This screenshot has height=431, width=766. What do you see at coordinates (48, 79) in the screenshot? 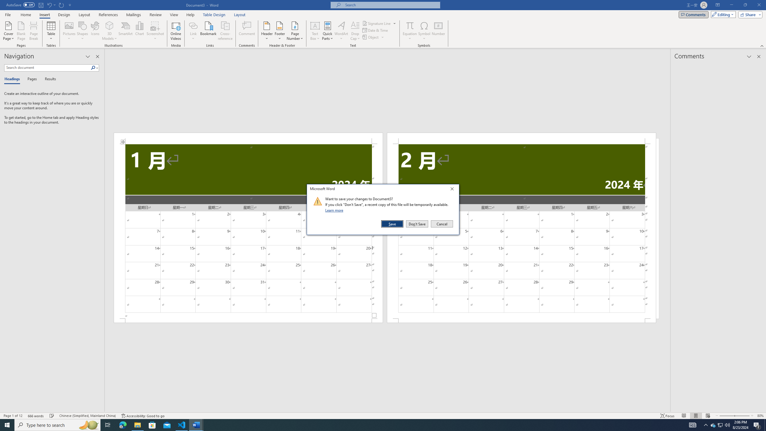
I see `Results` at bounding box center [48, 79].